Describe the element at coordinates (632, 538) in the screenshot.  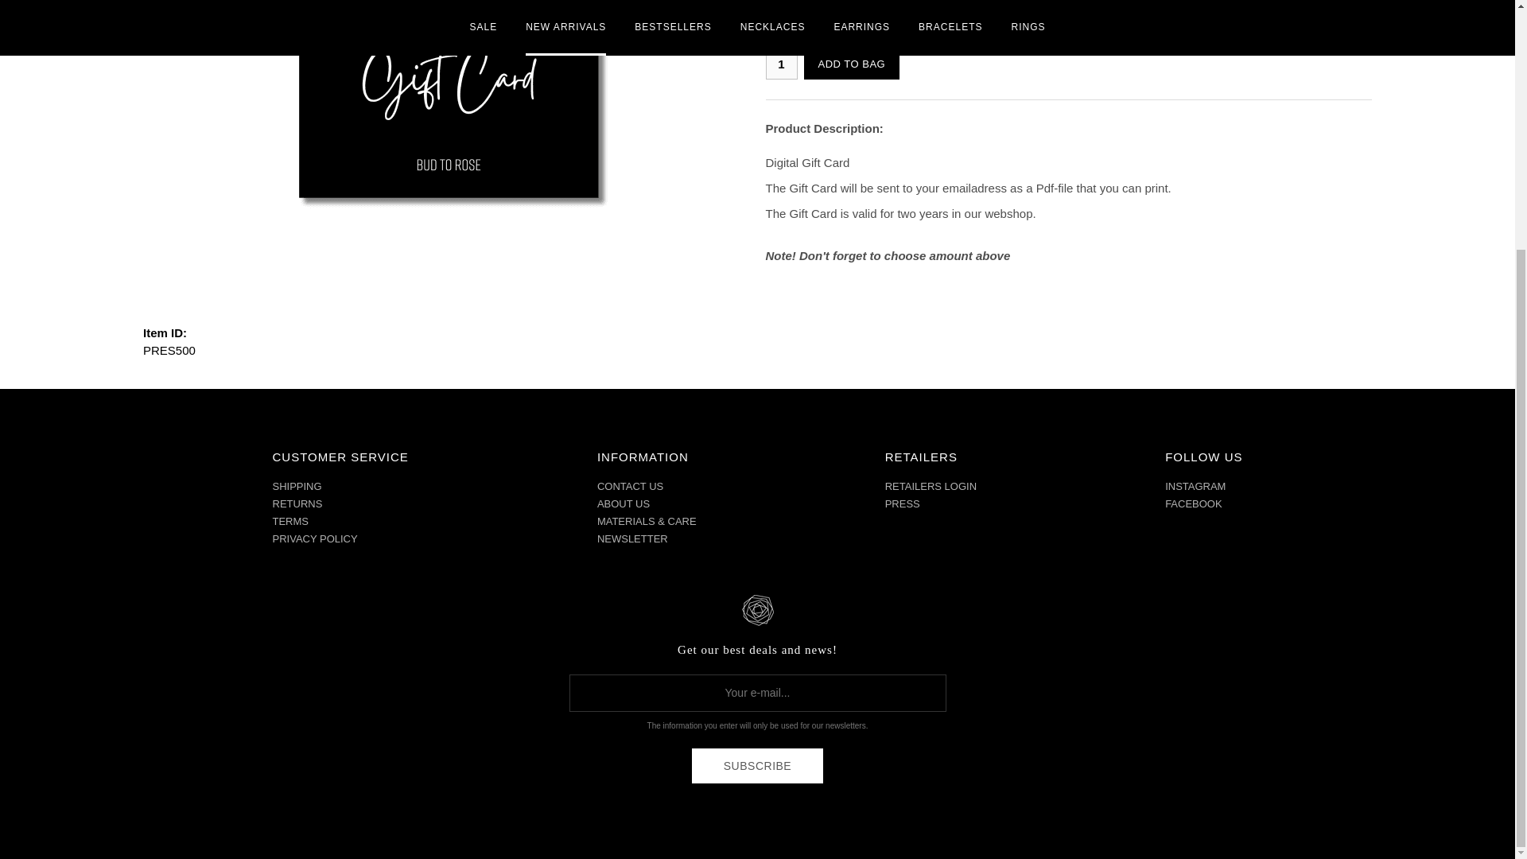
I see `NEWSLETTER` at that location.